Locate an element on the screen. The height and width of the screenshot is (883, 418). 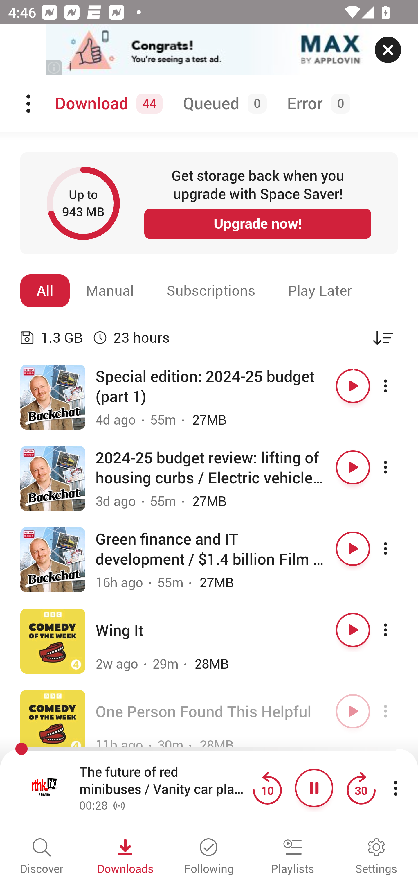
Downloads is located at coordinates (125, 857).